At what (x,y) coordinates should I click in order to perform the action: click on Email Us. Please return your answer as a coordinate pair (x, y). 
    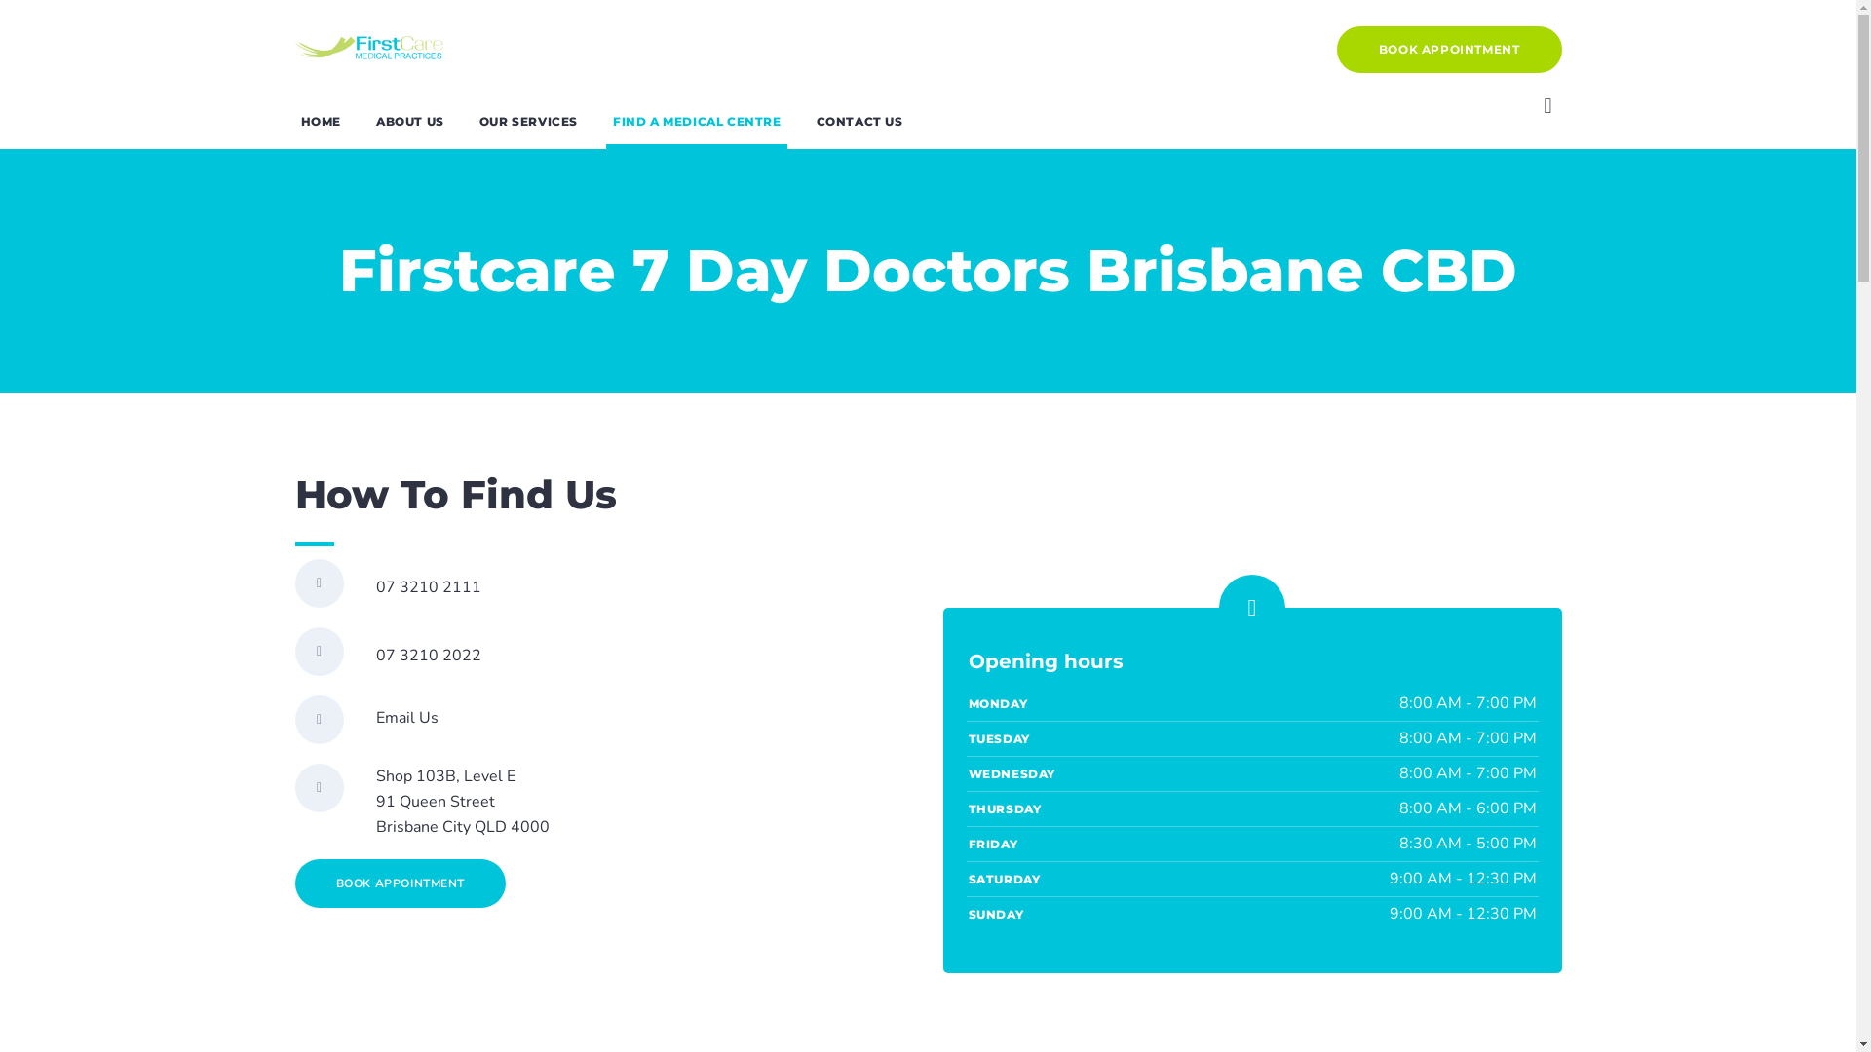
    Looking at the image, I should click on (407, 717).